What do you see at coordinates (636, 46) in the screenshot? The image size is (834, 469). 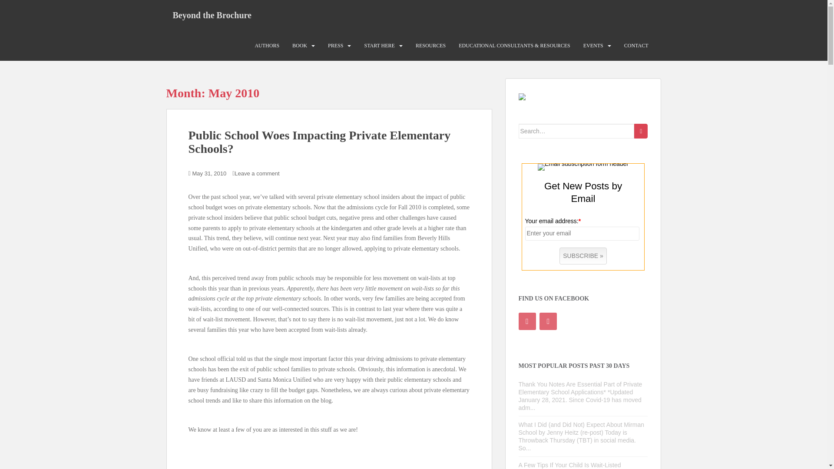 I see `CONTACT` at bounding box center [636, 46].